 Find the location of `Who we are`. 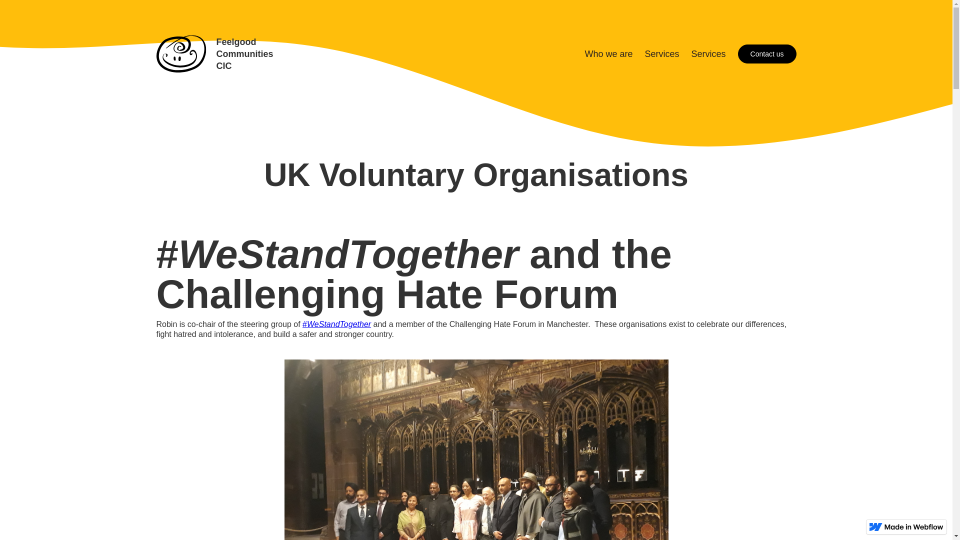

Who we are is located at coordinates (214, 54).